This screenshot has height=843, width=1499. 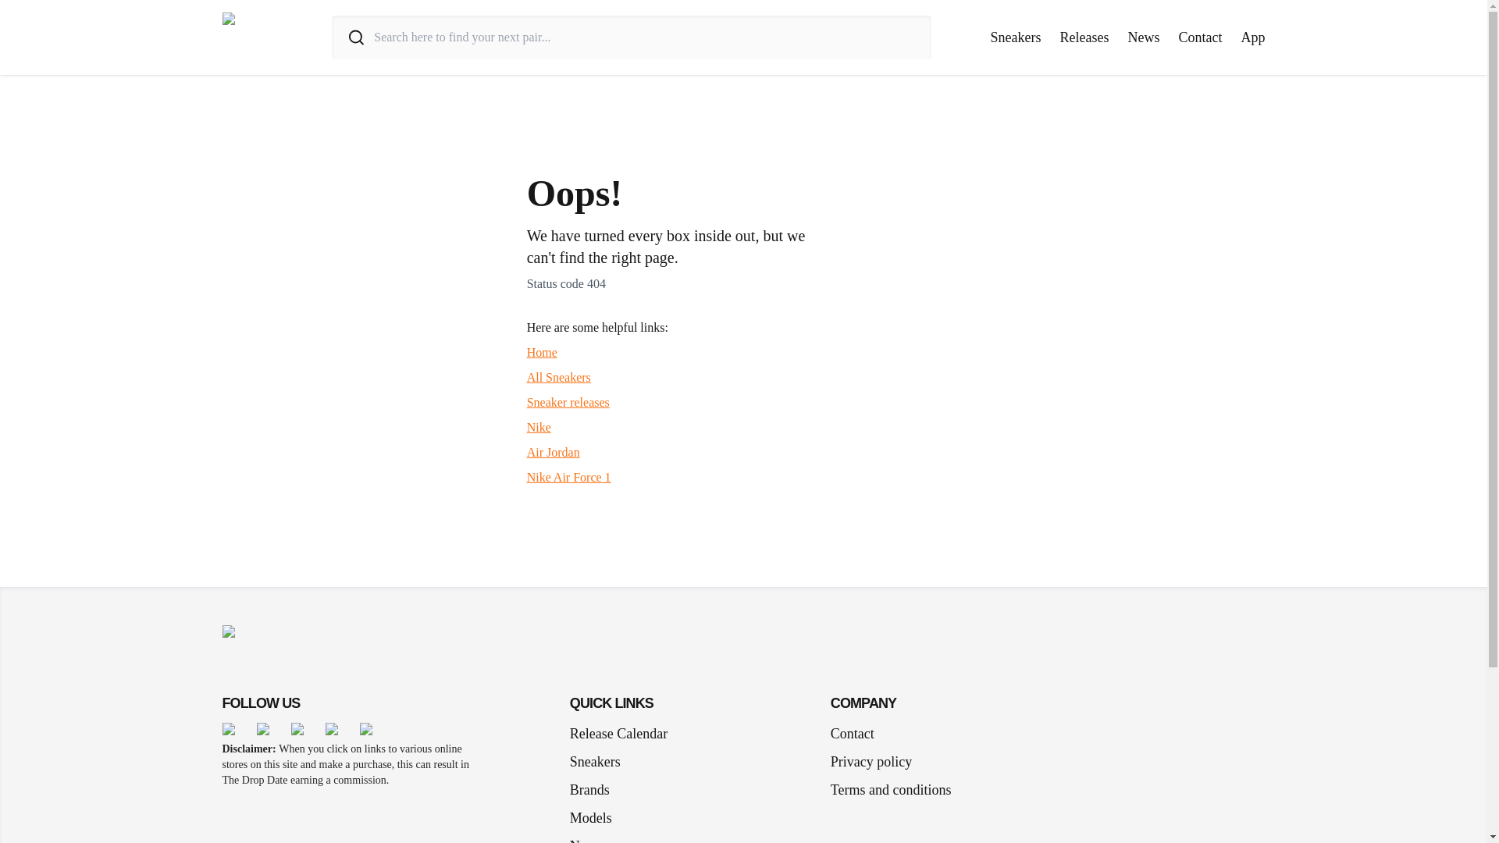 What do you see at coordinates (568, 401) in the screenshot?
I see `Sneaker releases` at bounding box center [568, 401].